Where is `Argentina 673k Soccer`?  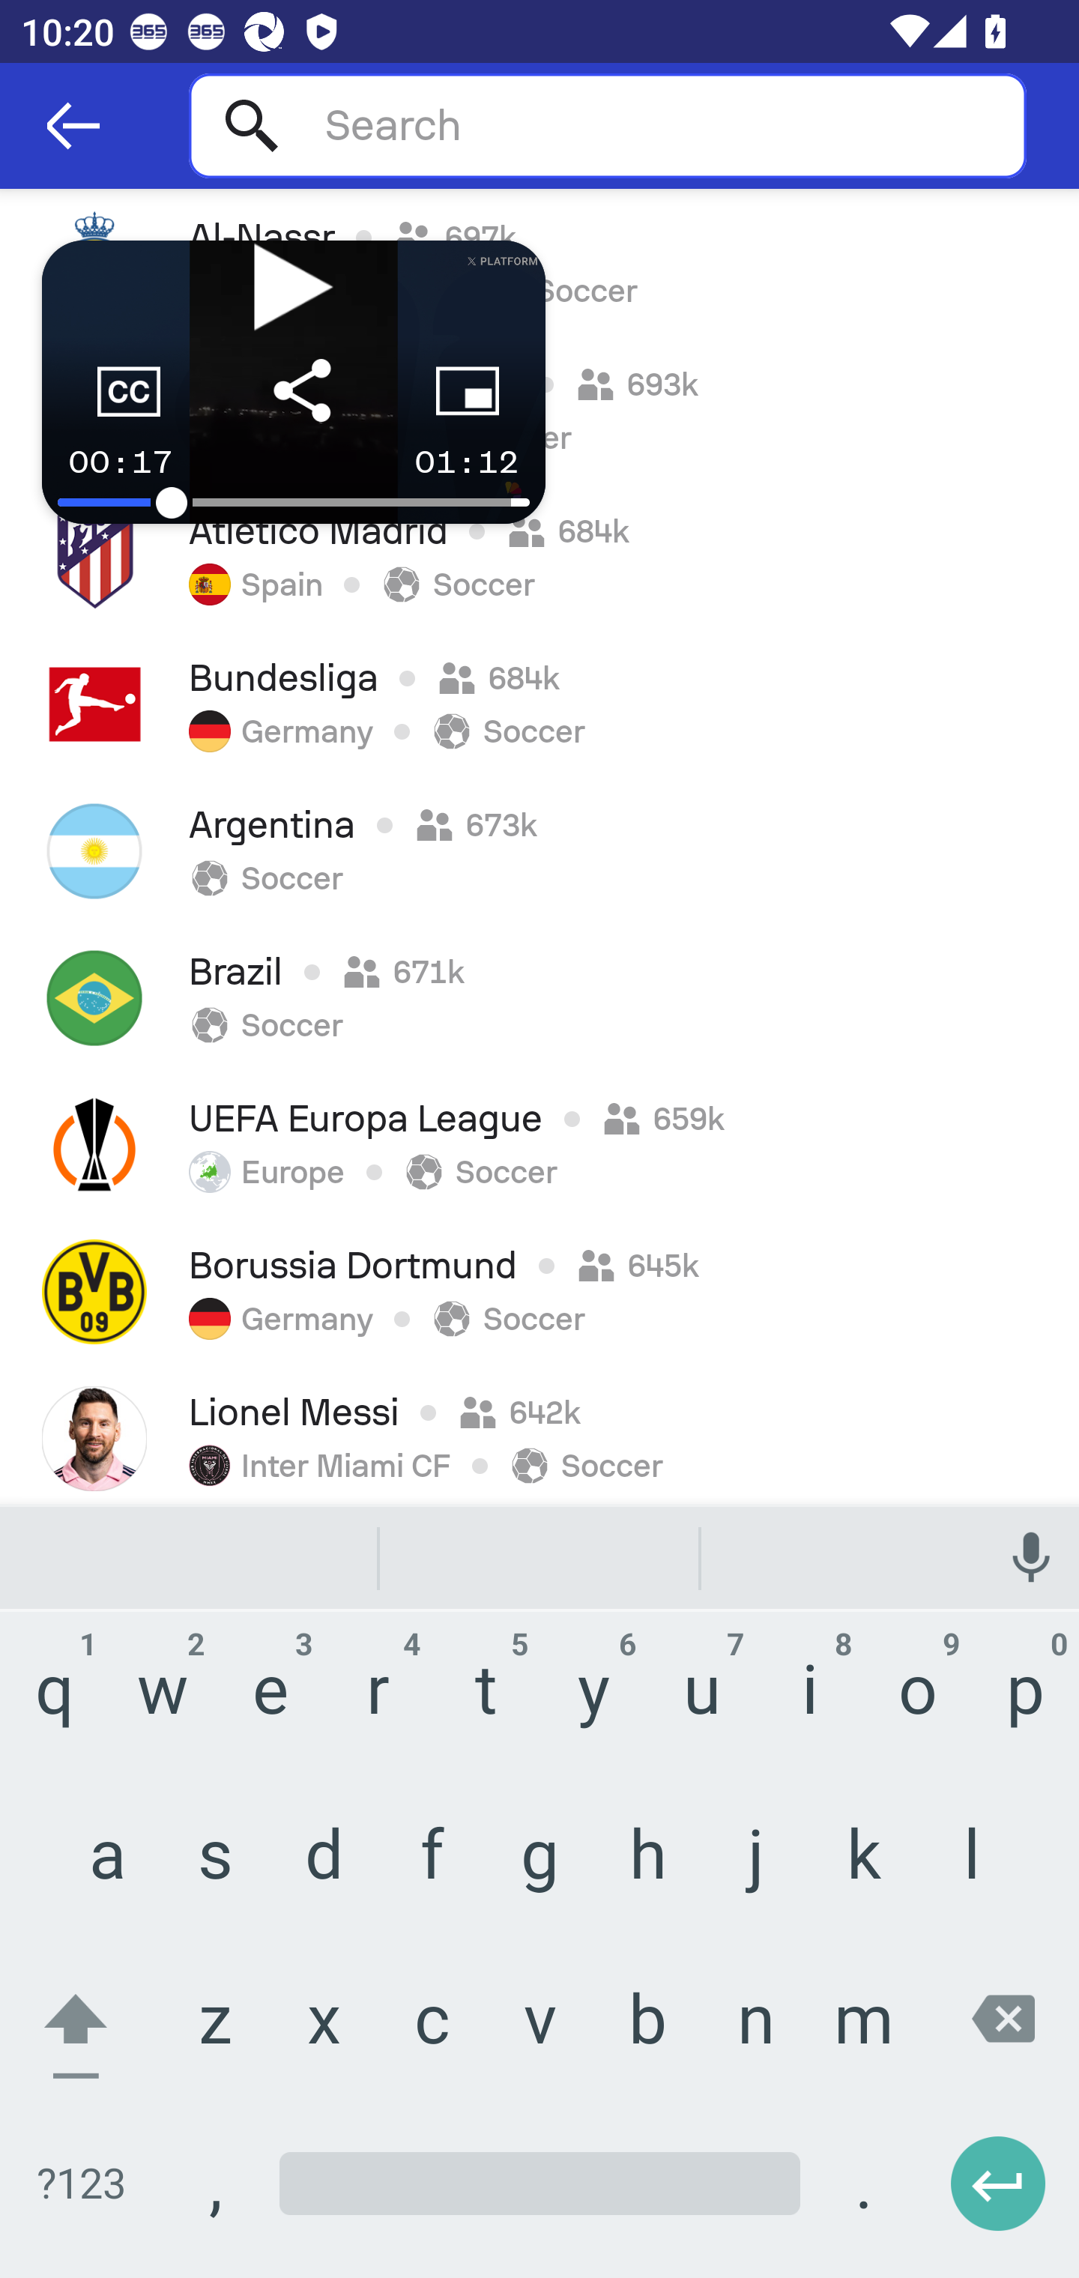
Argentina 673k Soccer is located at coordinates (539, 851).